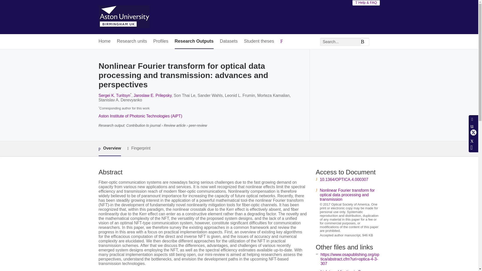 This screenshot has width=482, height=271. What do you see at coordinates (228, 42) in the screenshot?
I see `Datasets` at bounding box center [228, 42].